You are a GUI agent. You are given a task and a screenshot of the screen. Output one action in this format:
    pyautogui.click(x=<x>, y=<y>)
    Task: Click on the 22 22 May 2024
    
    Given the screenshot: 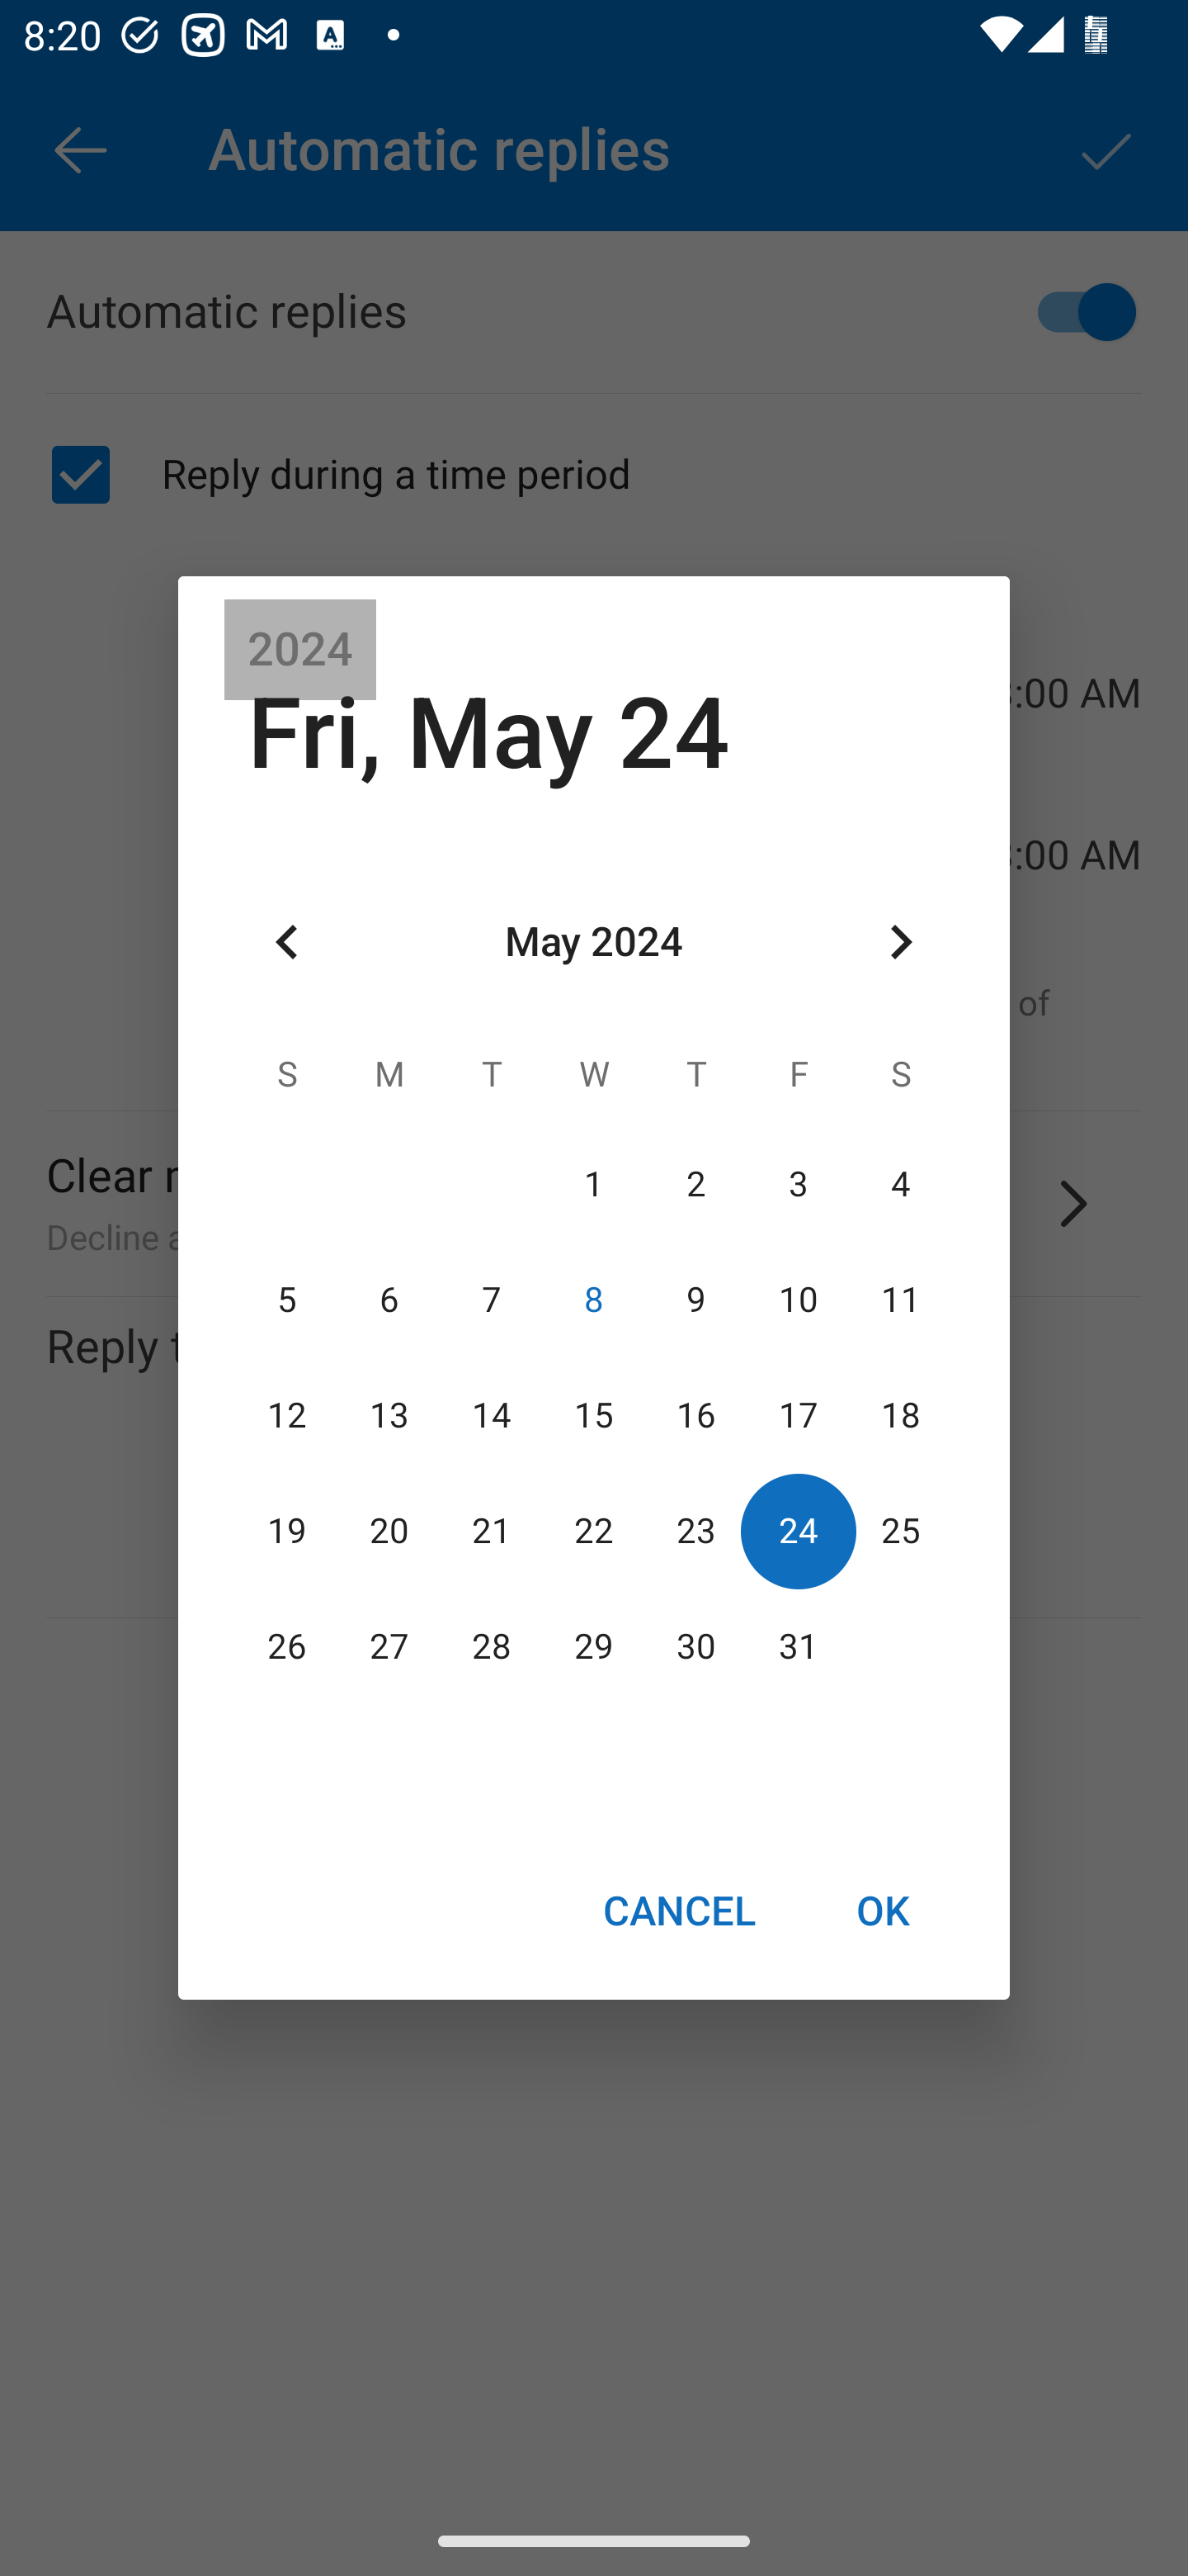 What is the action you would take?
    pyautogui.click(x=594, y=1531)
    